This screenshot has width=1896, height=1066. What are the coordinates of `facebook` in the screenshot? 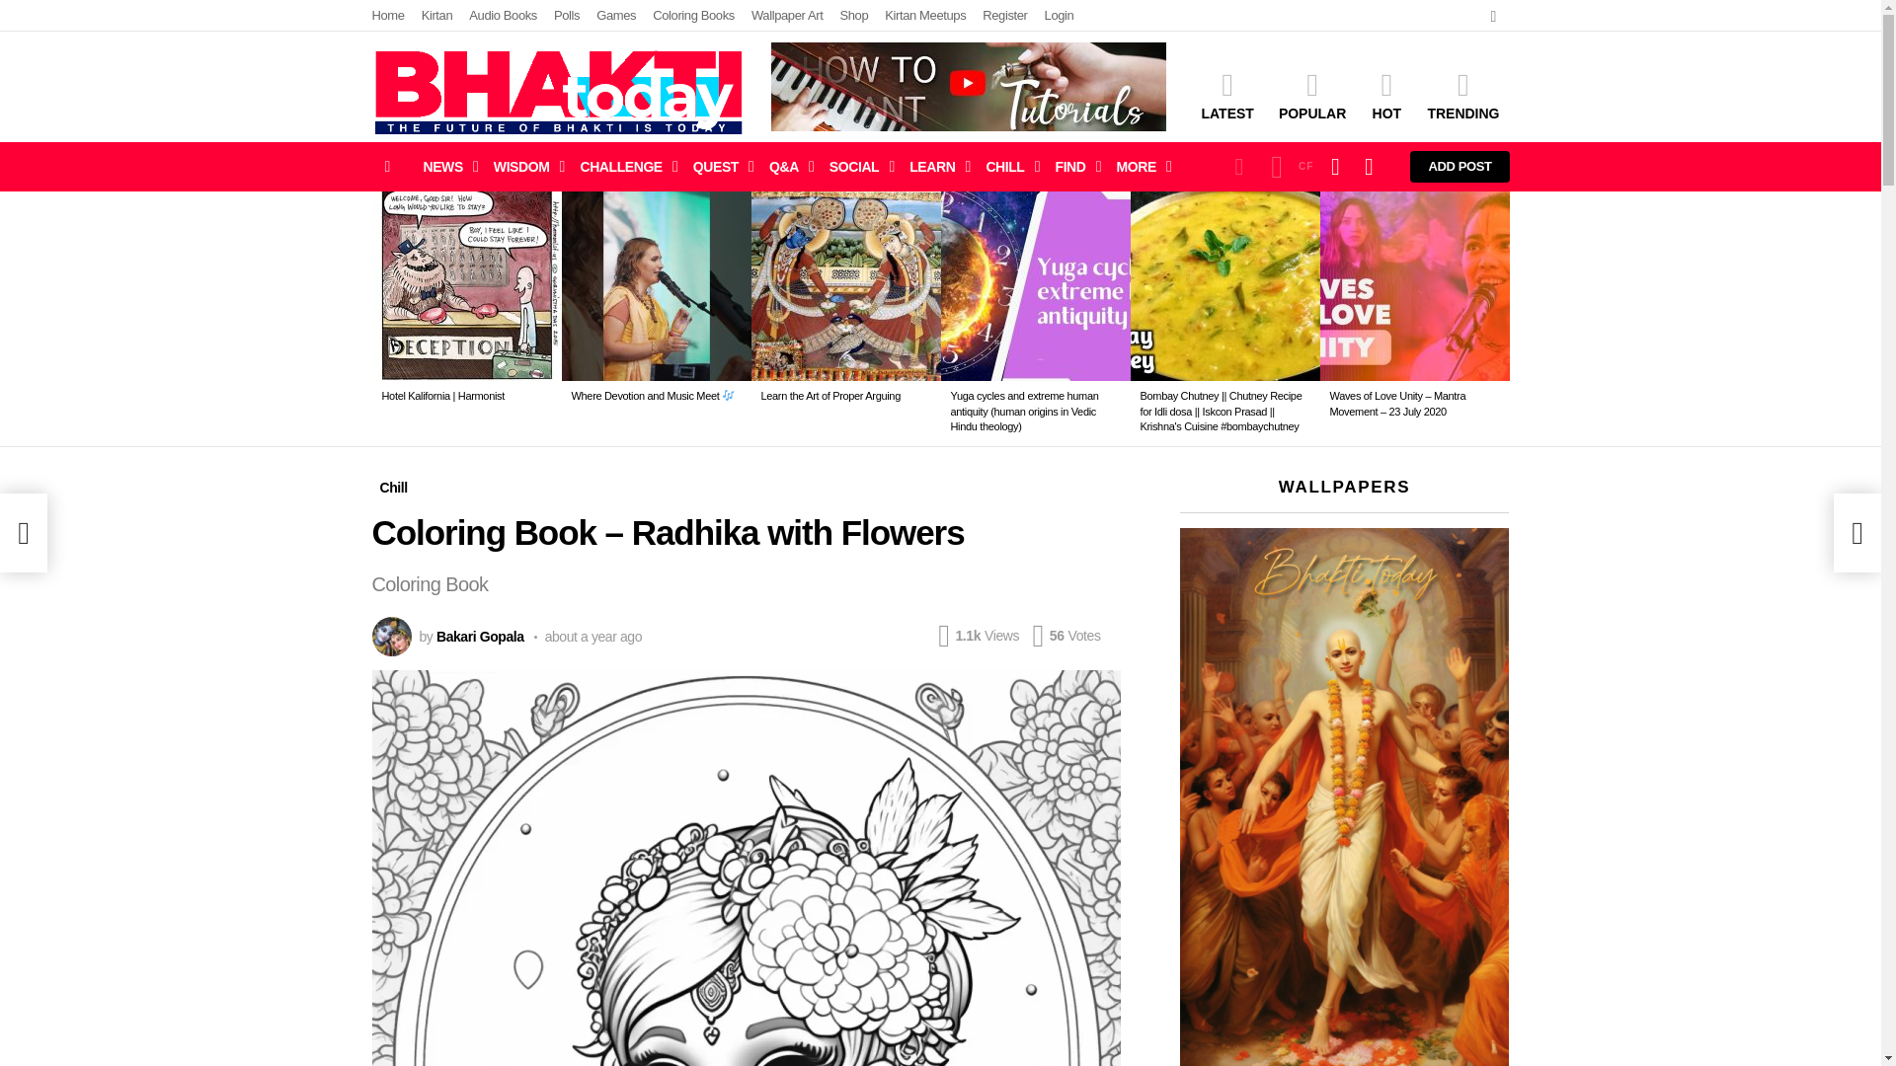 It's located at (1493, 16).